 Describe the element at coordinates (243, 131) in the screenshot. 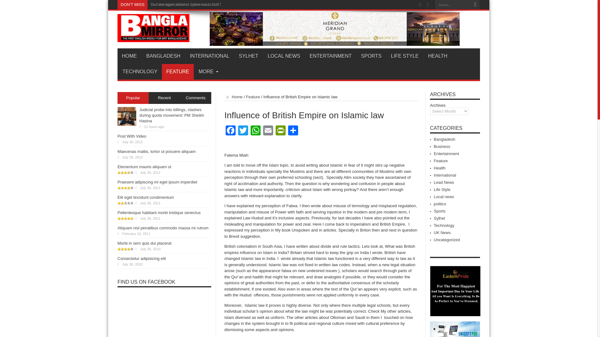

I see `Twitter` at that location.